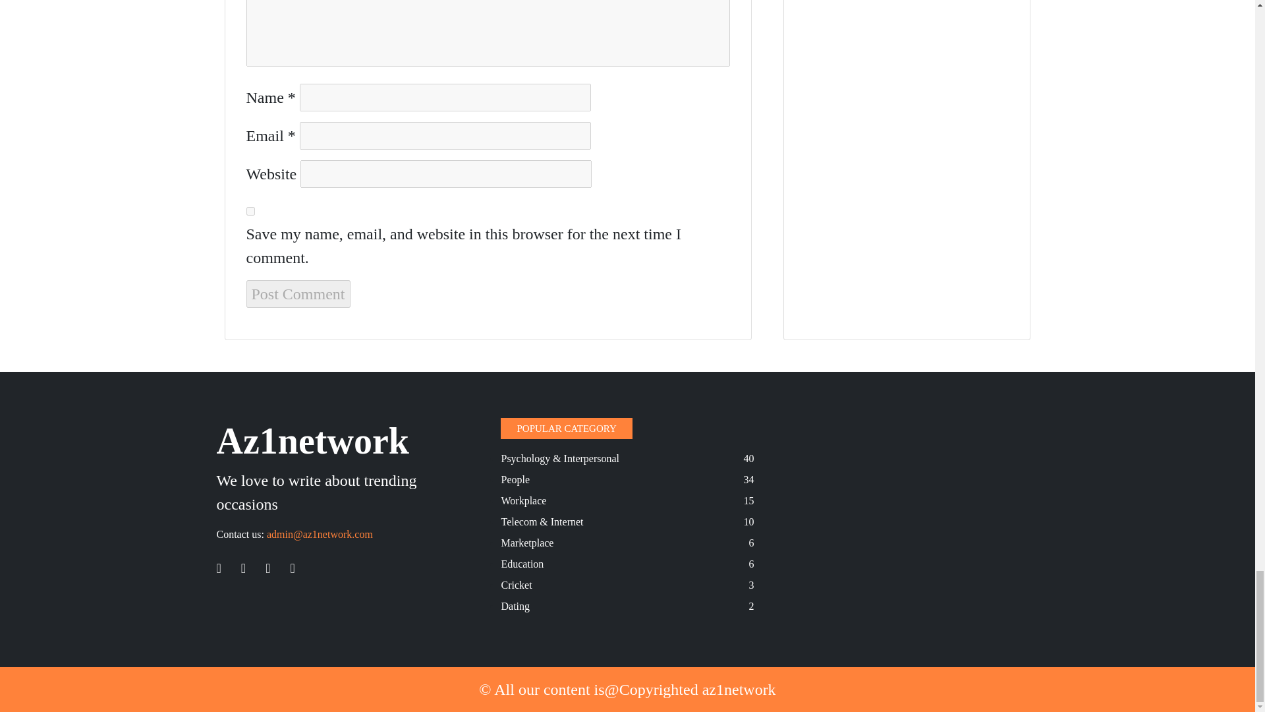 The image size is (1265, 712). Describe the element at coordinates (298, 294) in the screenshot. I see `Post Comment` at that location.